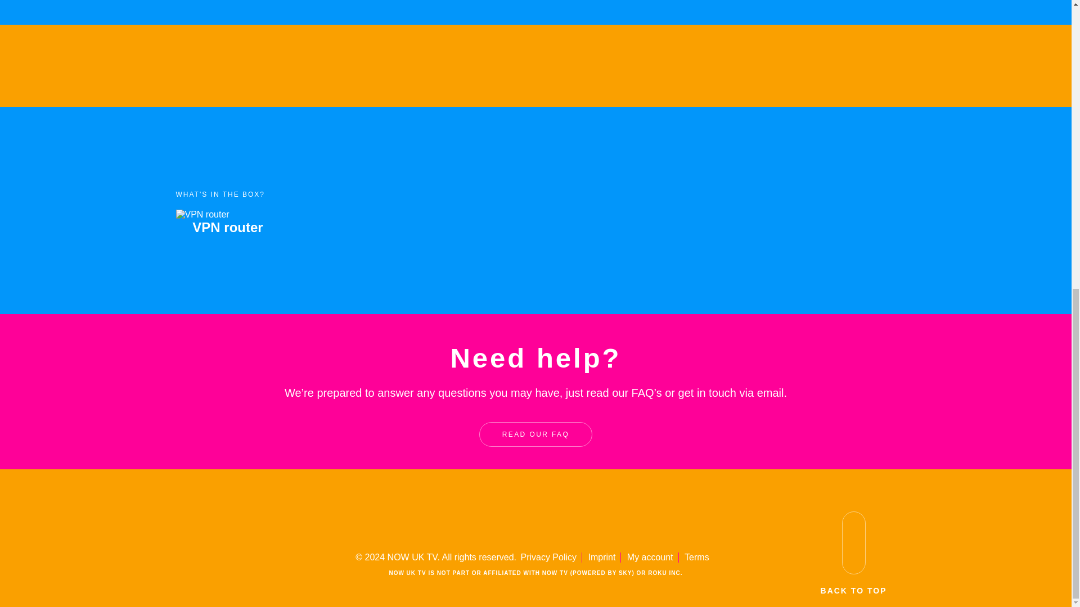  What do you see at coordinates (548, 557) in the screenshot?
I see `Privacy Policy` at bounding box center [548, 557].